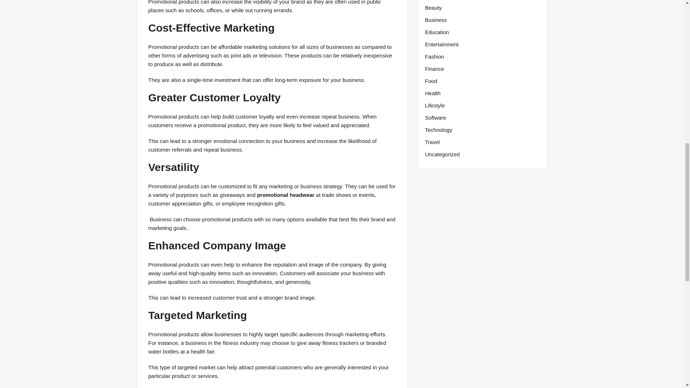  What do you see at coordinates (441, 45) in the screenshot?
I see `Entertainment` at bounding box center [441, 45].